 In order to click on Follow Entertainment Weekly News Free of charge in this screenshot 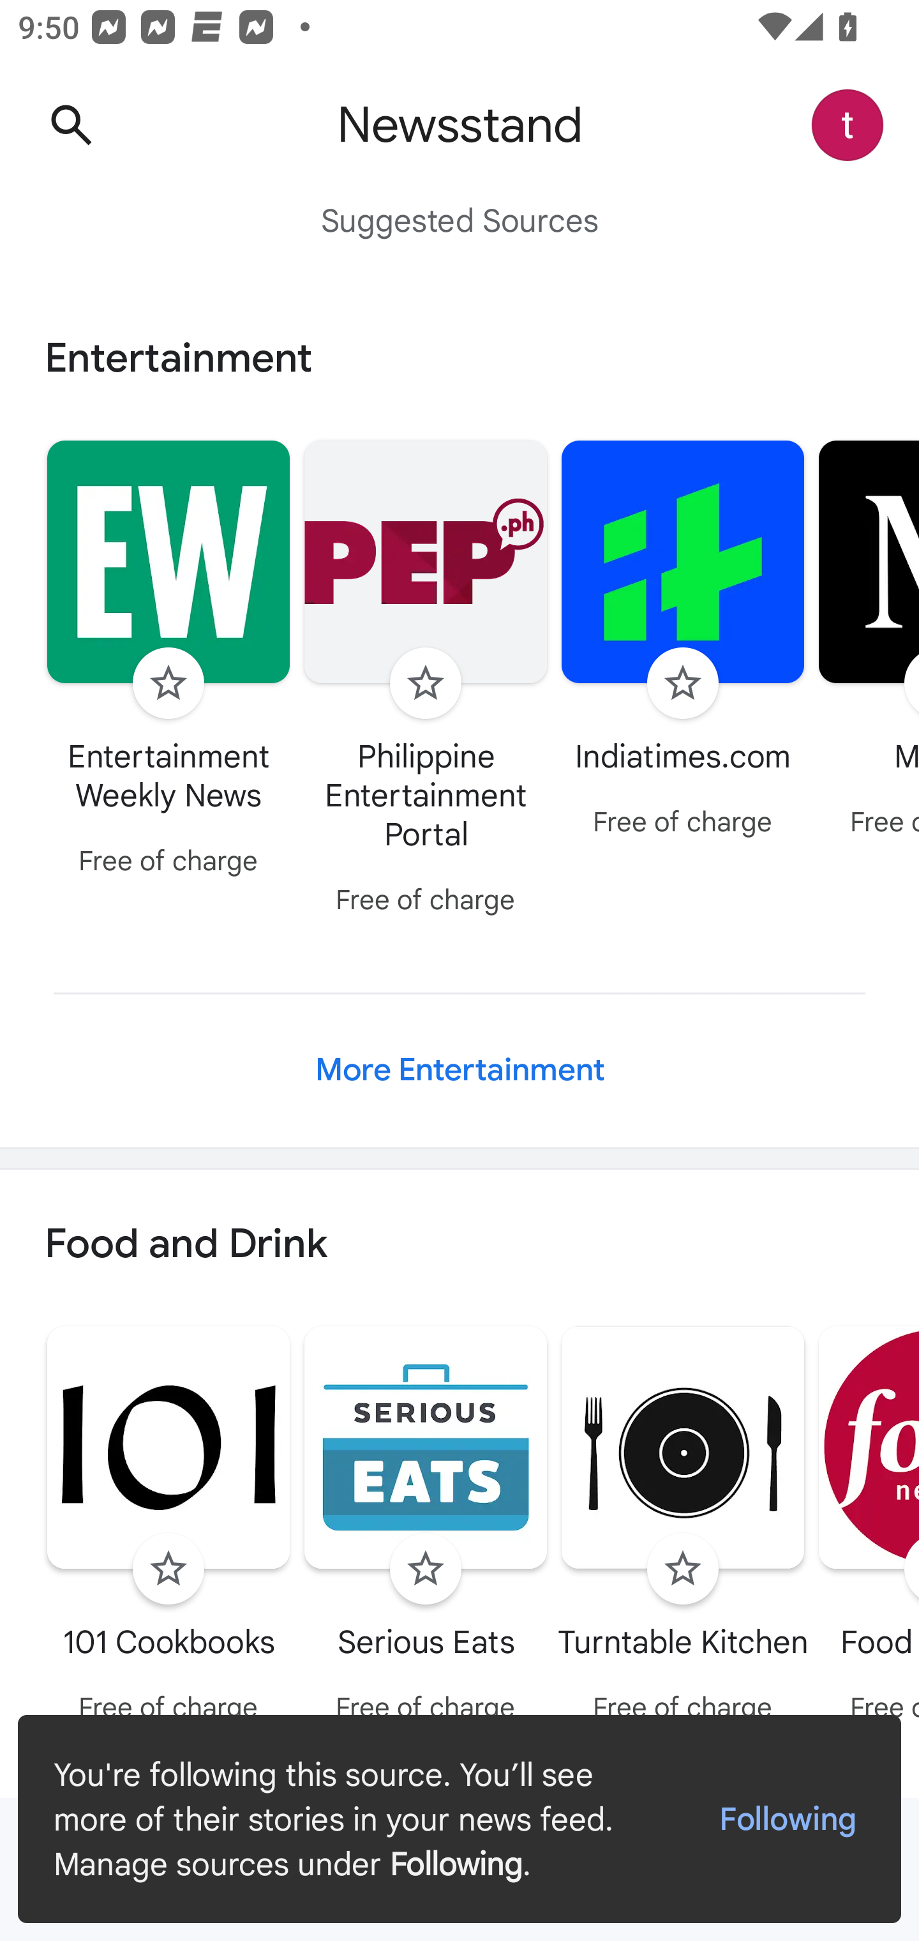, I will do `click(168, 661)`.